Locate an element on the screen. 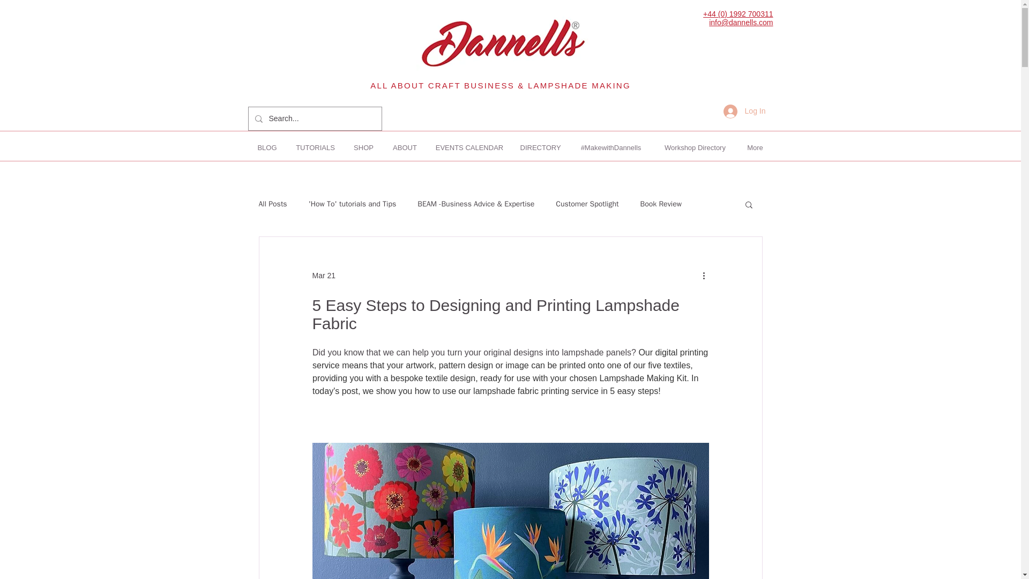 Image resolution: width=1029 pixels, height=579 pixels. 'How To' tutorials and Tips is located at coordinates (353, 204).